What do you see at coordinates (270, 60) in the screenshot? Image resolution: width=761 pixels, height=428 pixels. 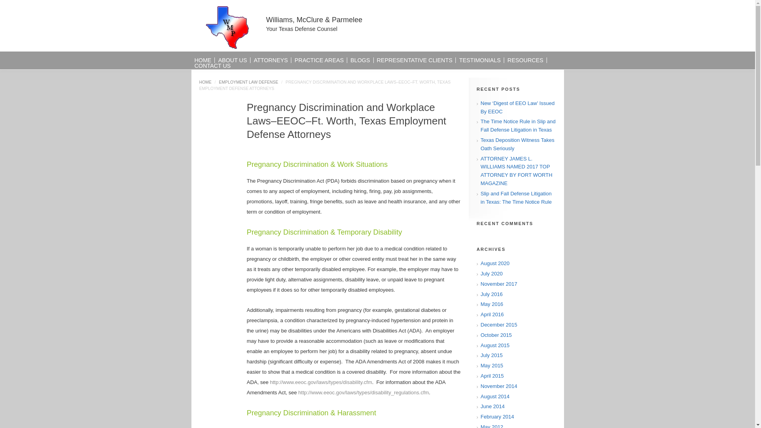 I see `ATTORNEYS` at bounding box center [270, 60].